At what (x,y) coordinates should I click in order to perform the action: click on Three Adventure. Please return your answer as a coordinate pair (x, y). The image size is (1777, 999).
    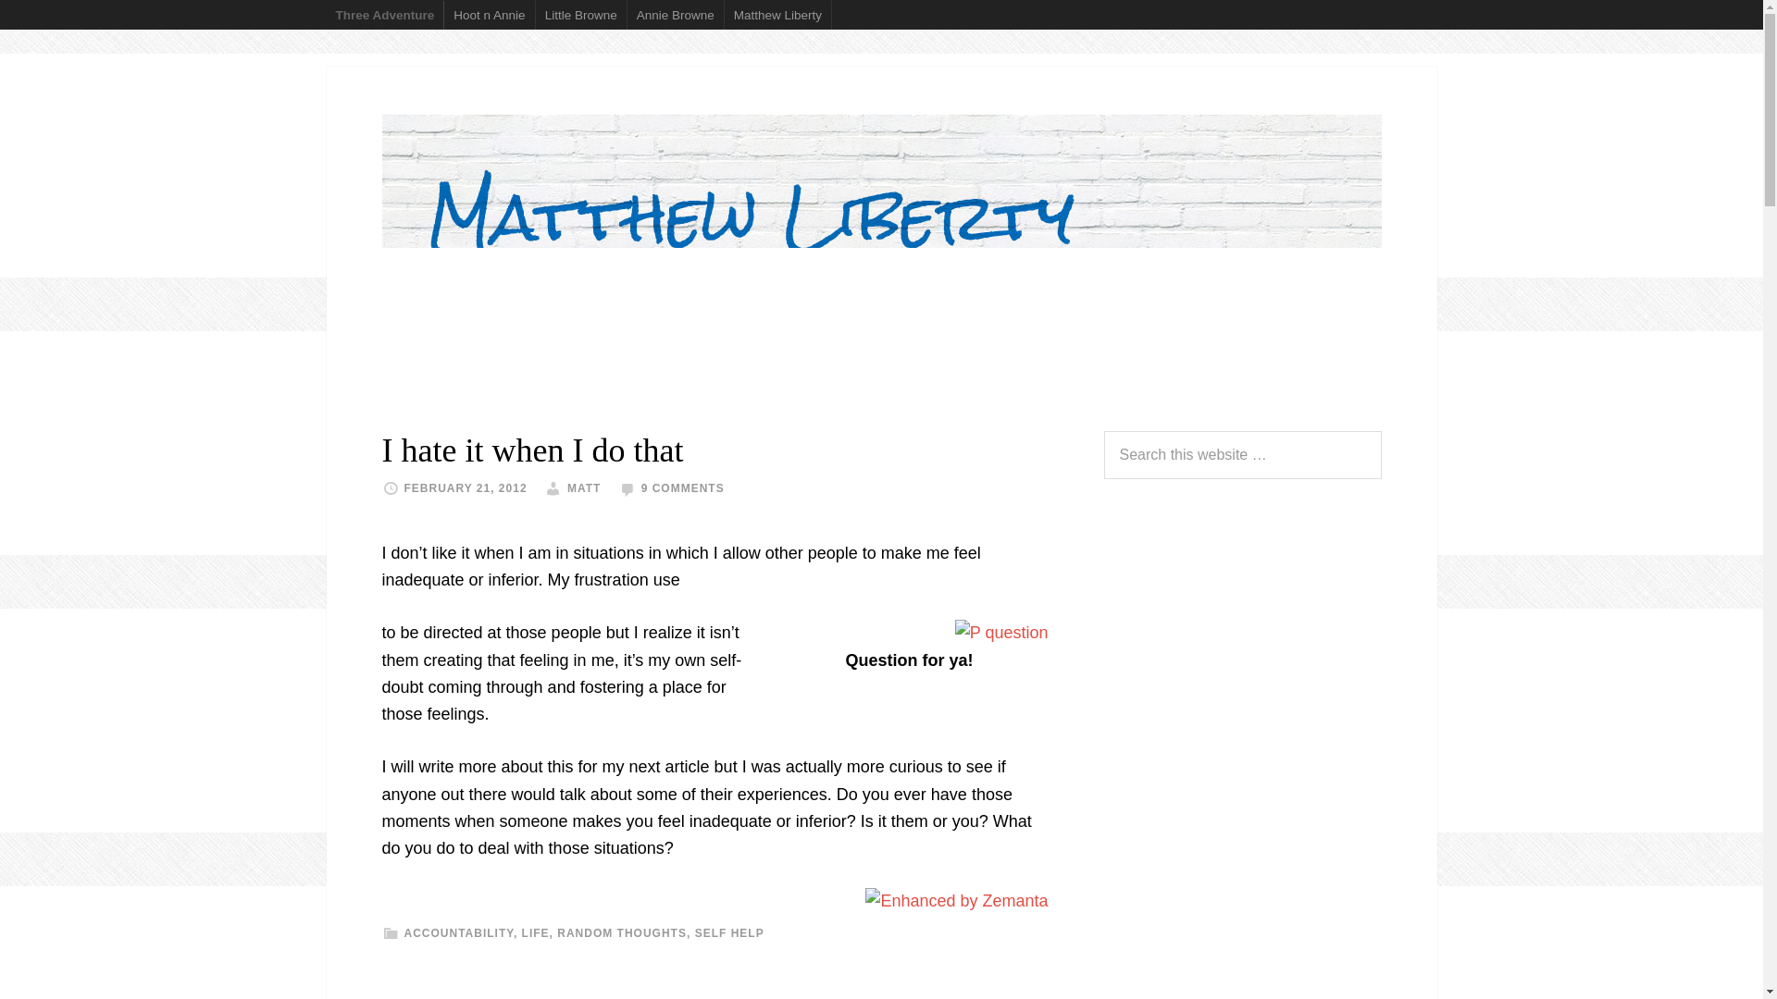
    Looking at the image, I should click on (385, 15).